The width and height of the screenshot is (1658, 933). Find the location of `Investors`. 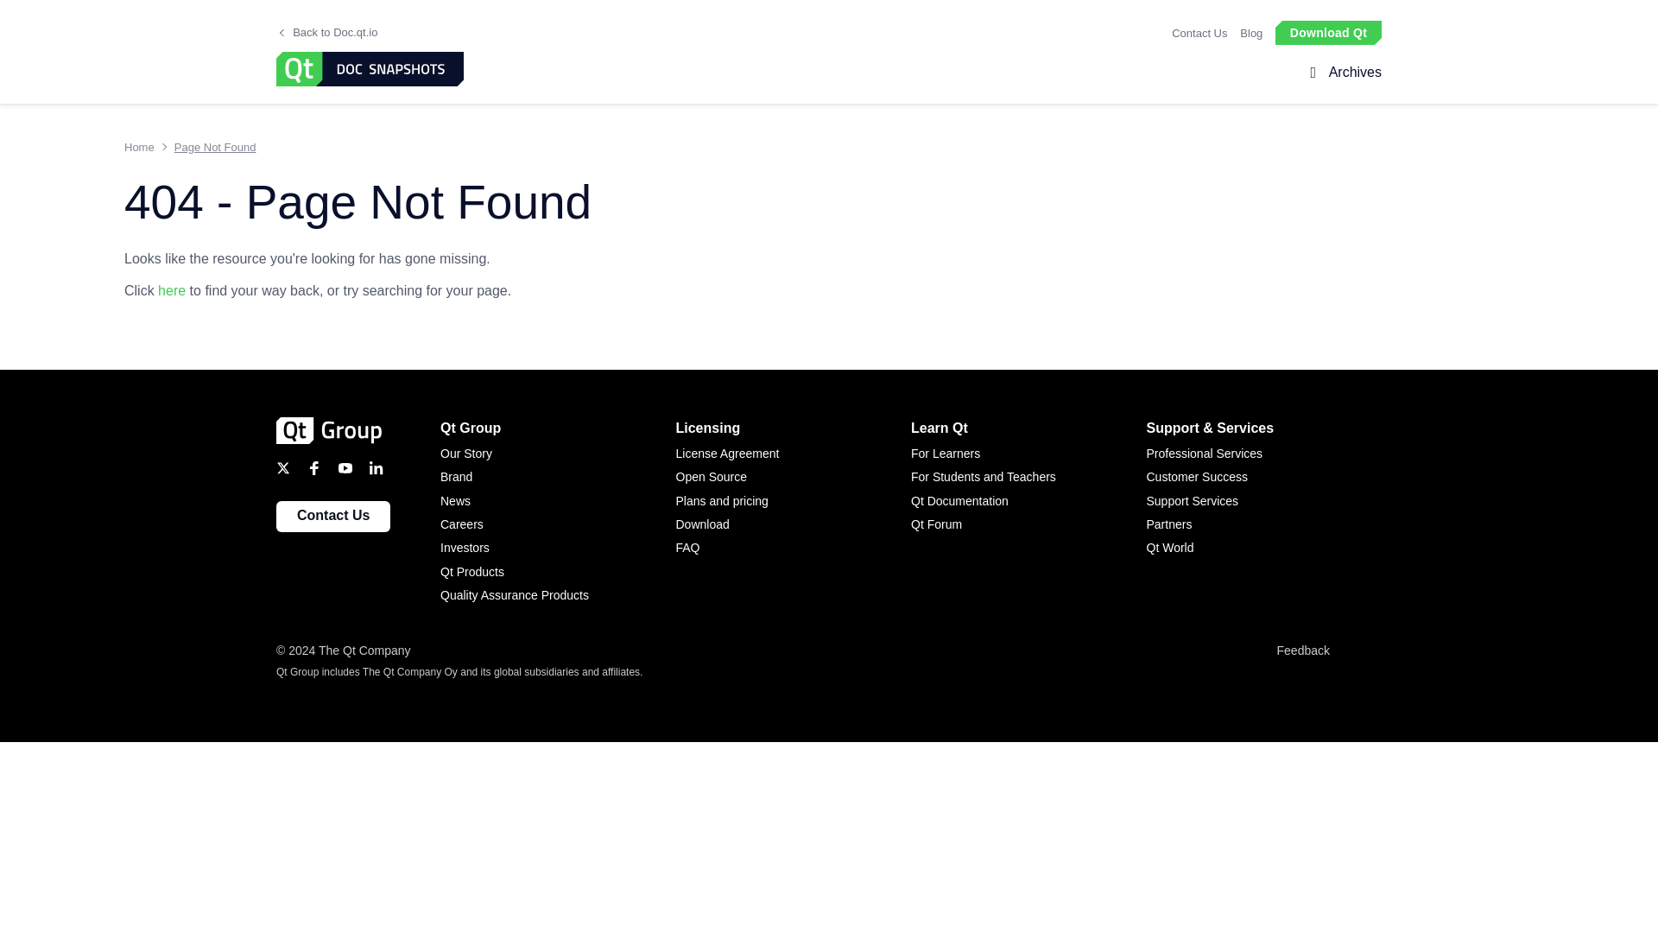

Investors is located at coordinates (558, 548).